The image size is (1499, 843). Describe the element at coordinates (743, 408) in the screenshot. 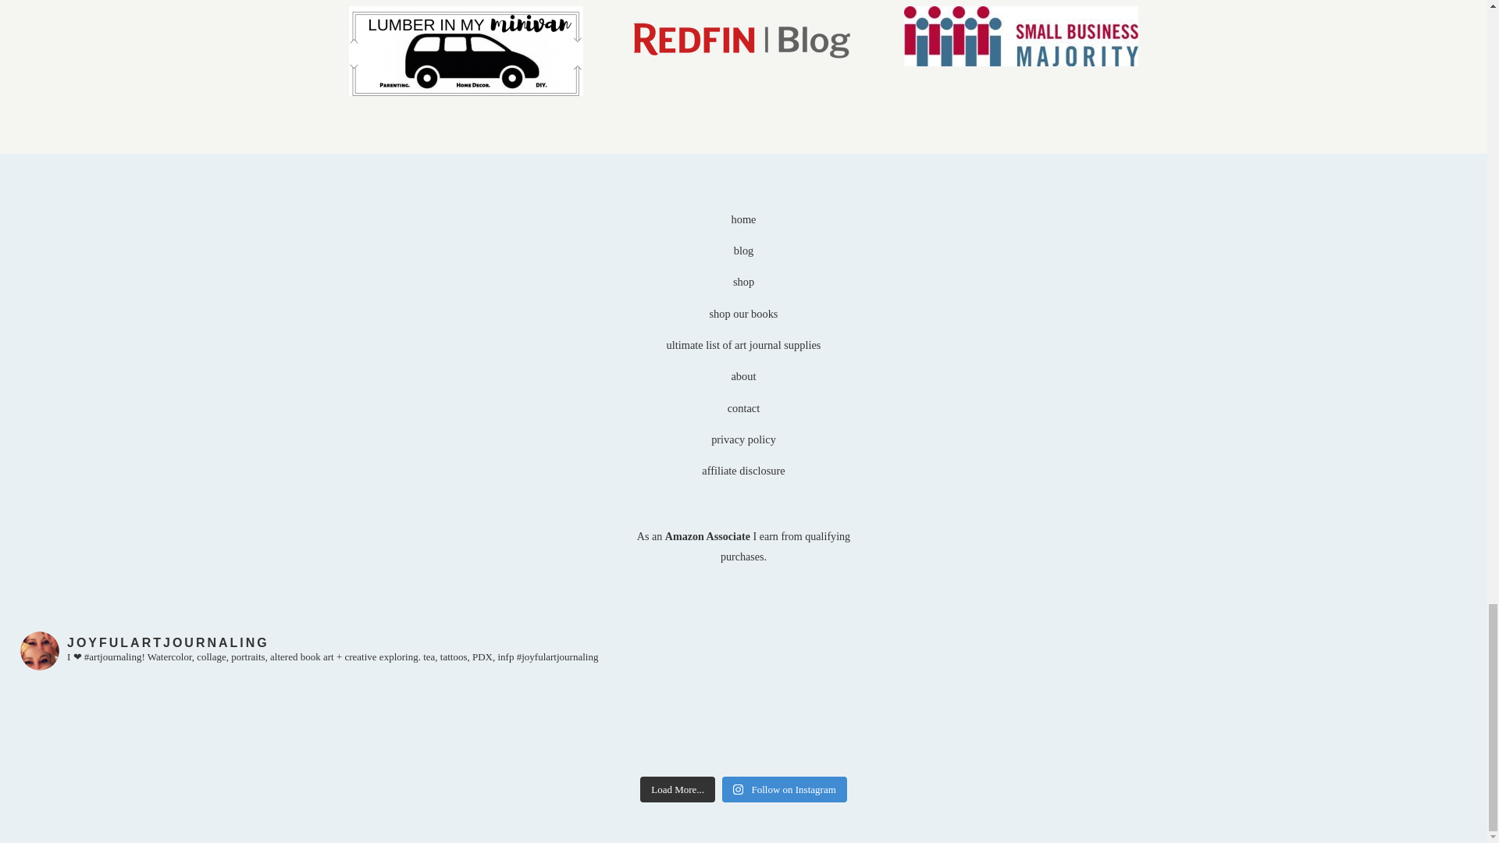

I see `contact` at that location.